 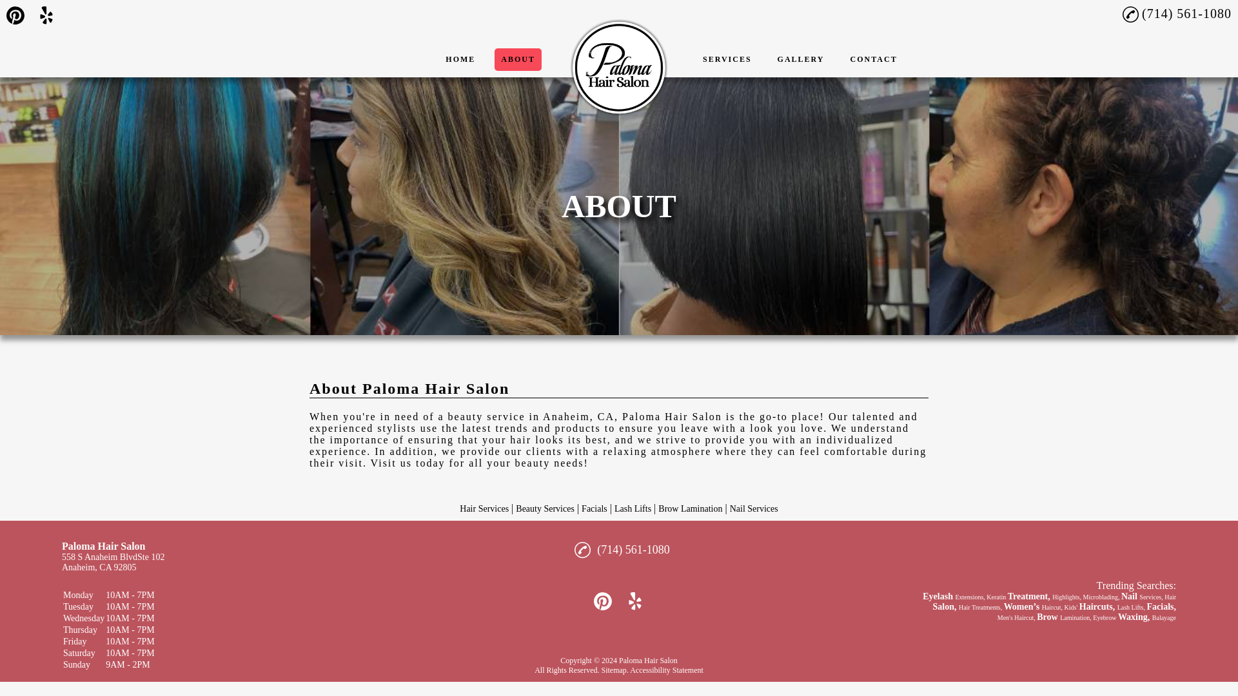 What do you see at coordinates (614, 670) in the screenshot?
I see `Sitemap.` at bounding box center [614, 670].